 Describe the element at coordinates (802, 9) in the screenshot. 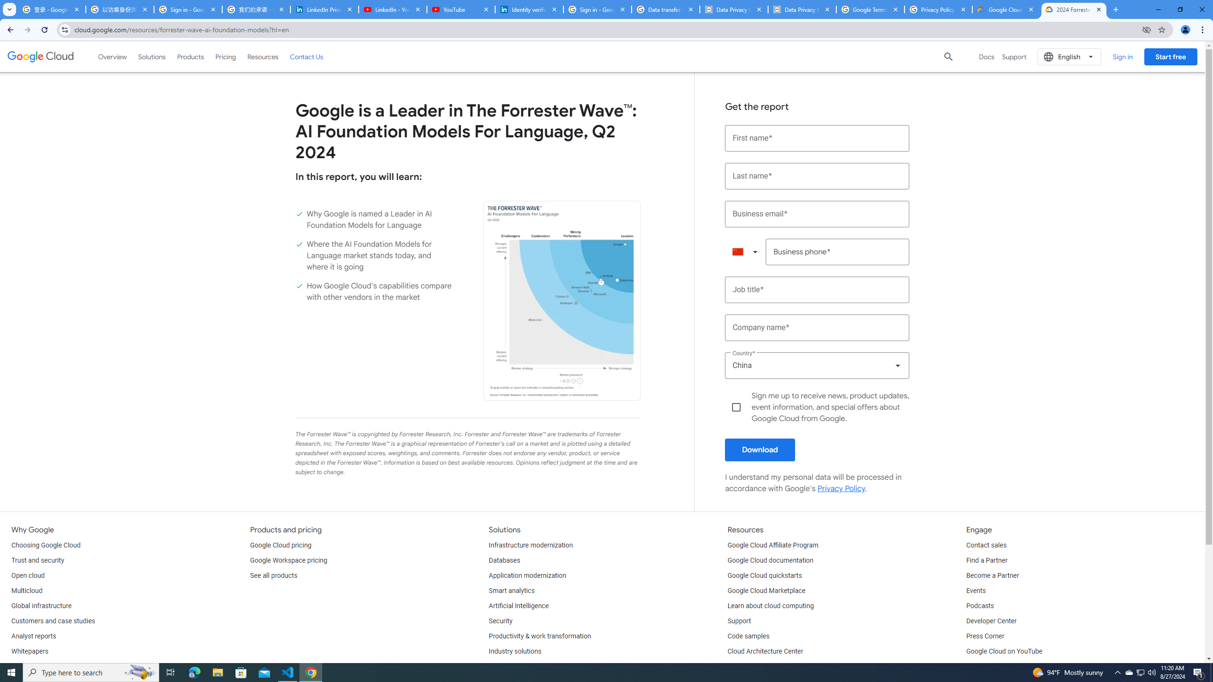

I see `Data Privacy Framework` at that location.